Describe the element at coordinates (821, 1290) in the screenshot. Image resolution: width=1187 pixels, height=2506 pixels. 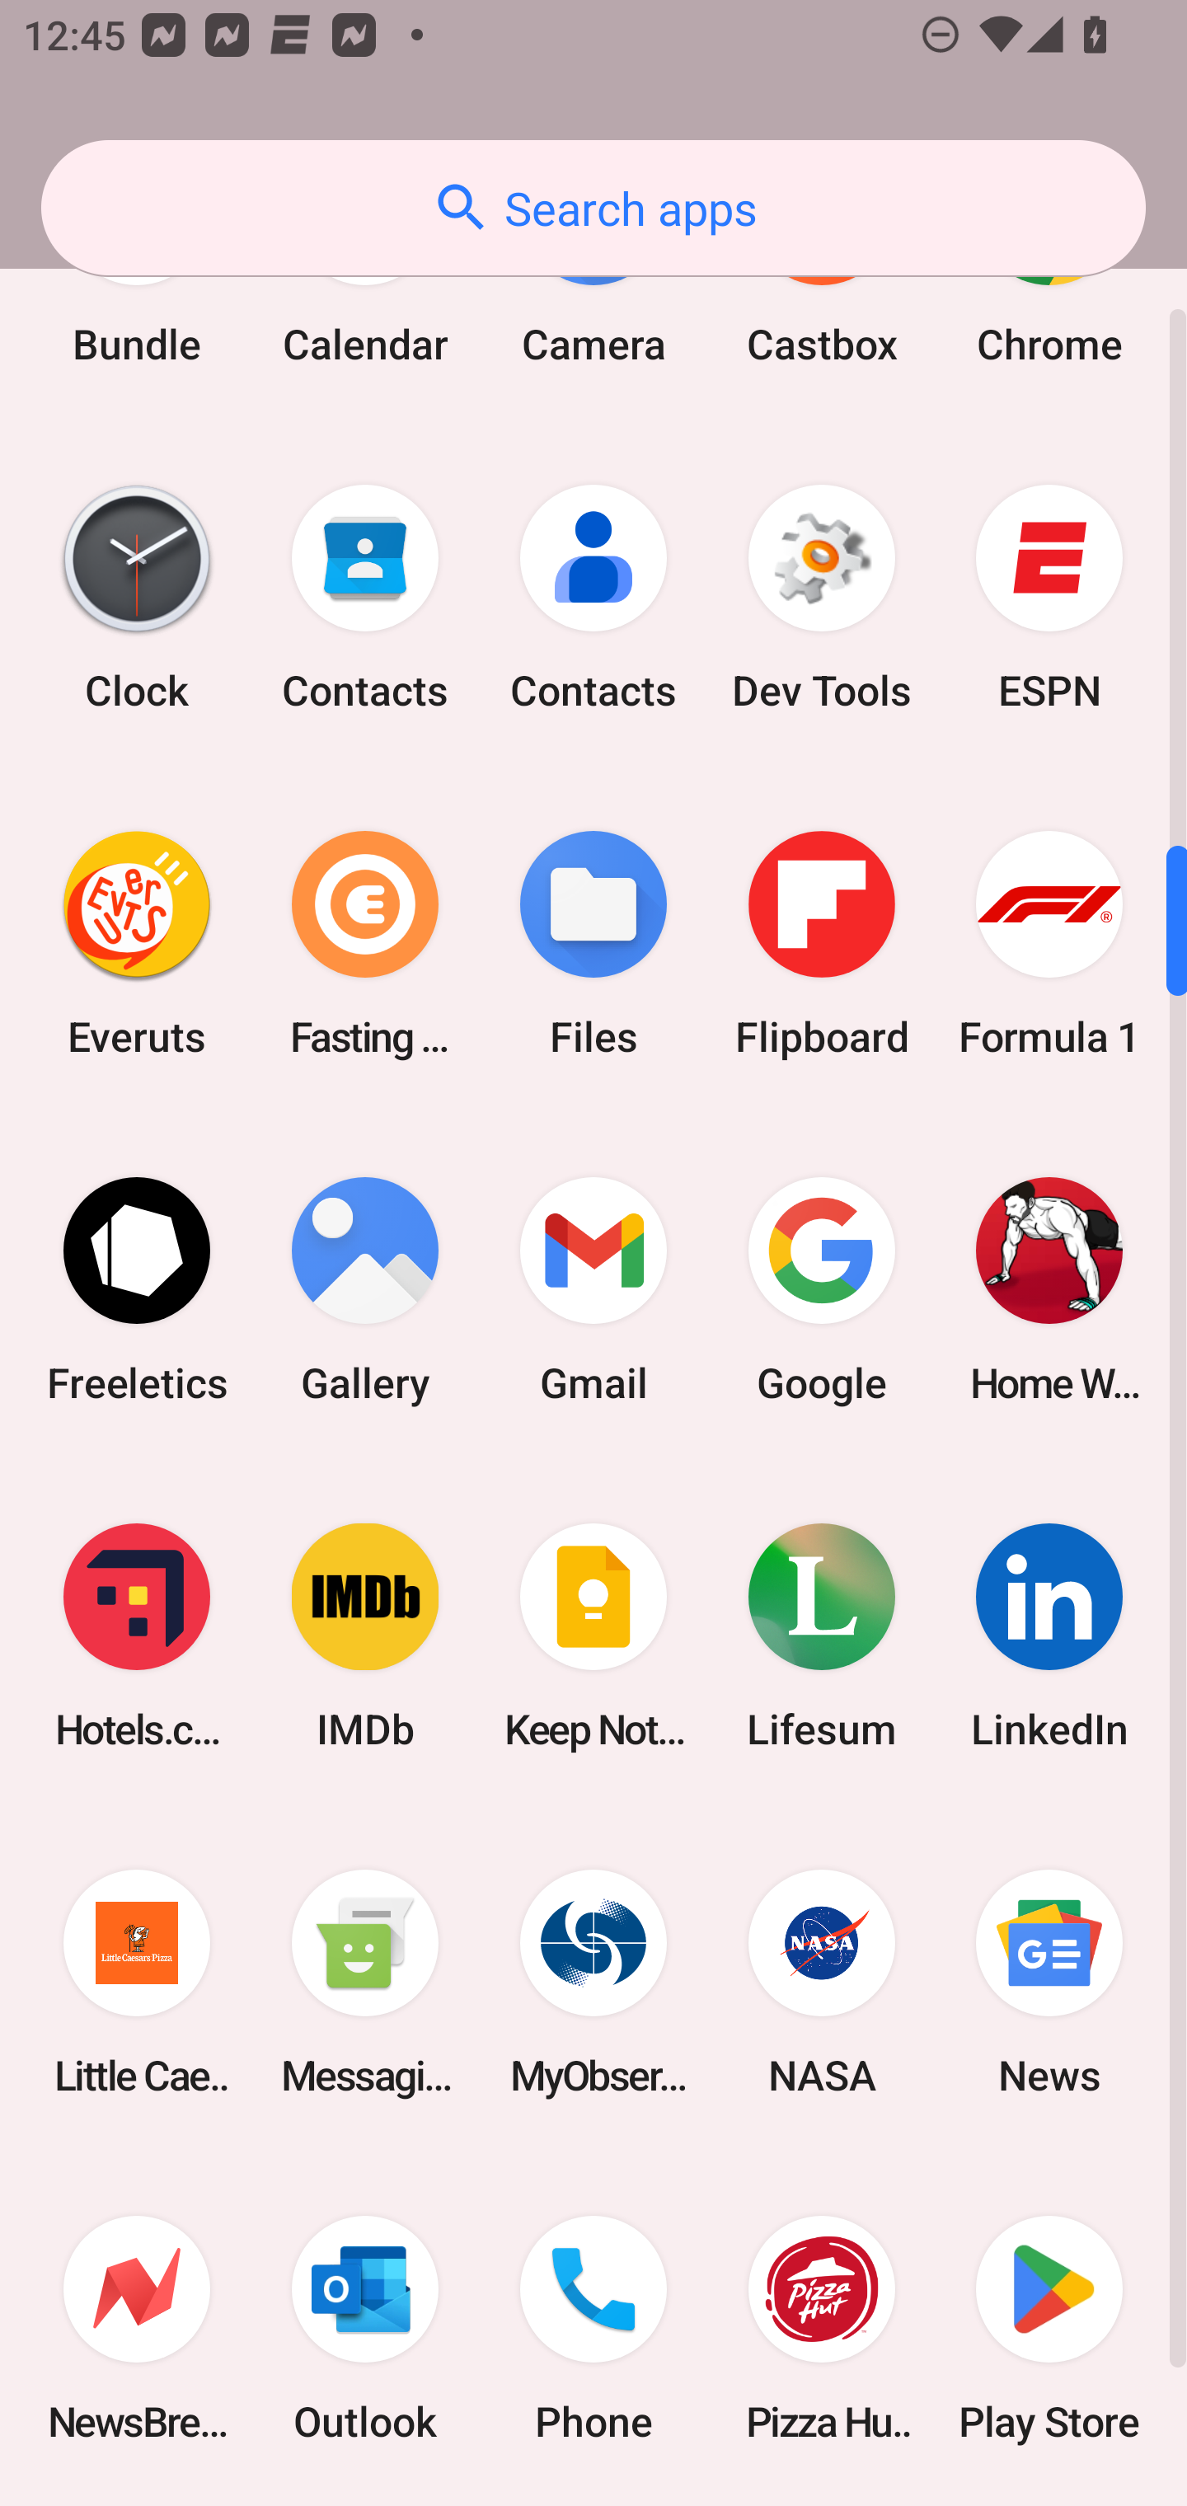
I see `Google` at that location.